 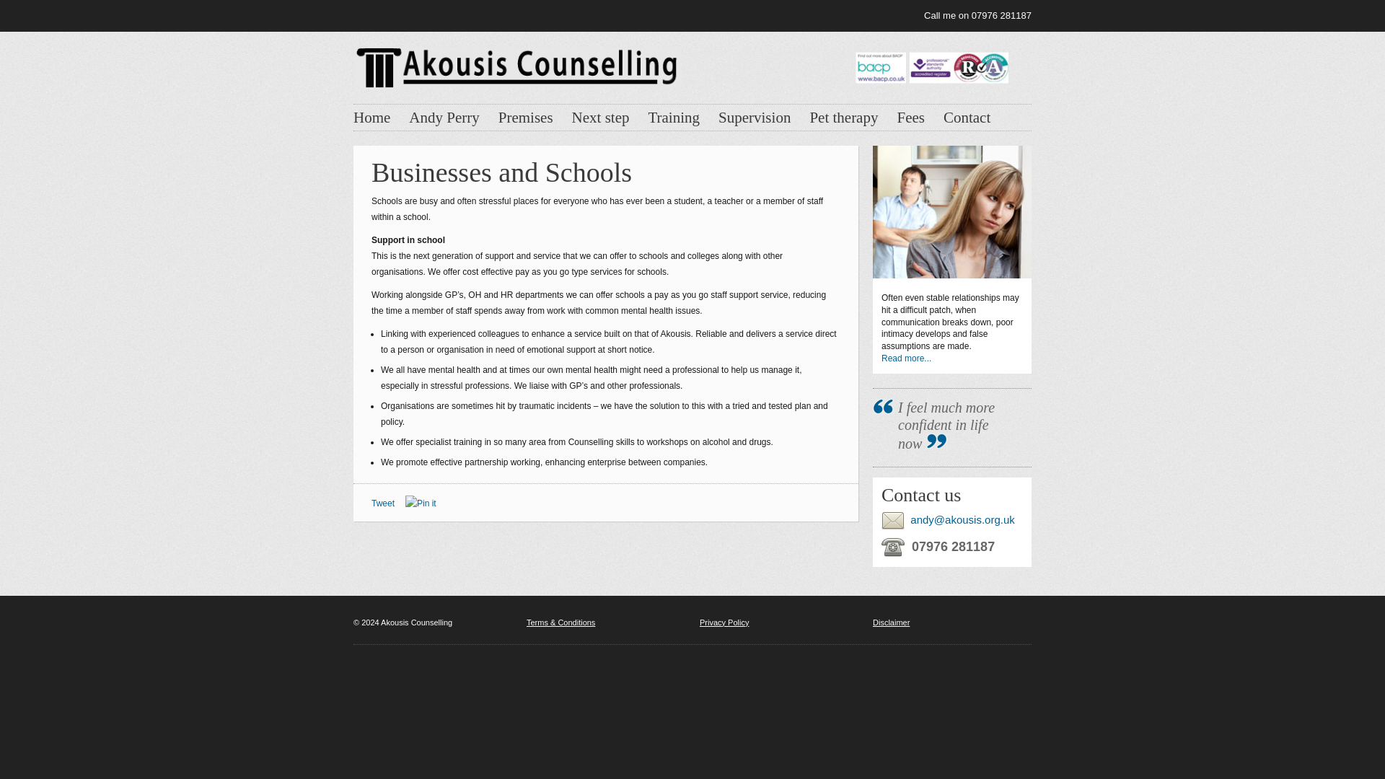 I want to click on Pet therapy, so click(x=843, y=118).